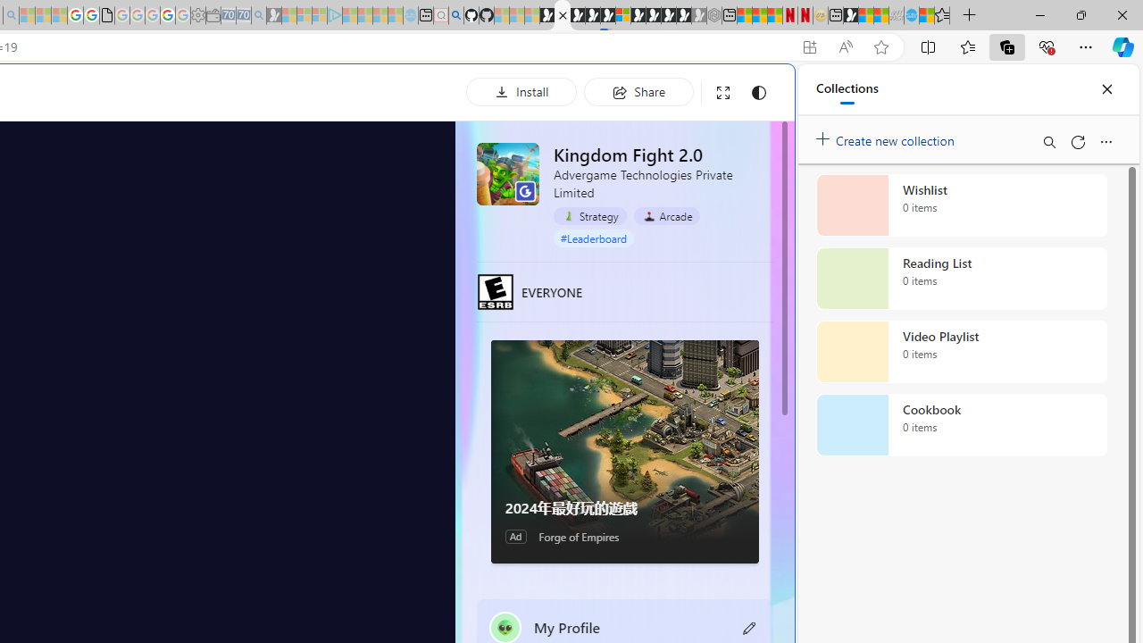  What do you see at coordinates (961, 352) in the screenshot?
I see `Video Playlist collection, 0 items` at bounding box center [961, 352].